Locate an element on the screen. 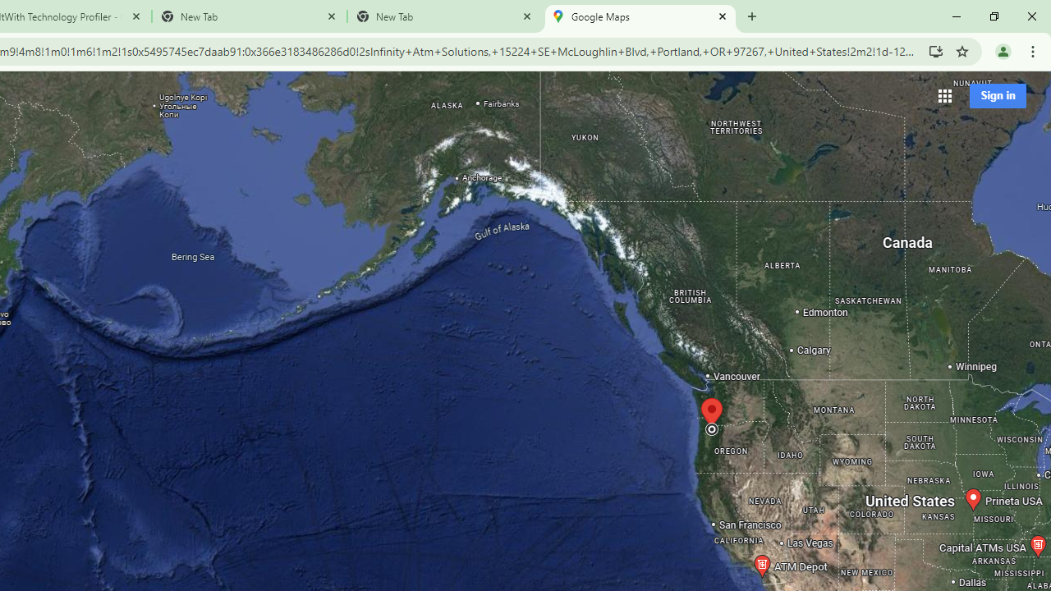  New Tab is located at coordinates (444, 16).